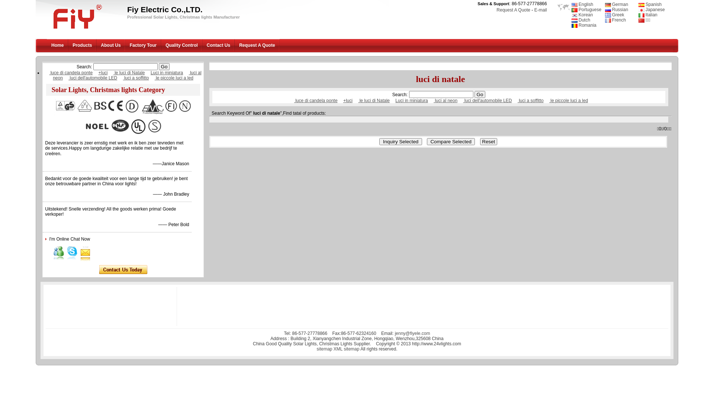  I want to click on XML sitemap, so click(347, 349).